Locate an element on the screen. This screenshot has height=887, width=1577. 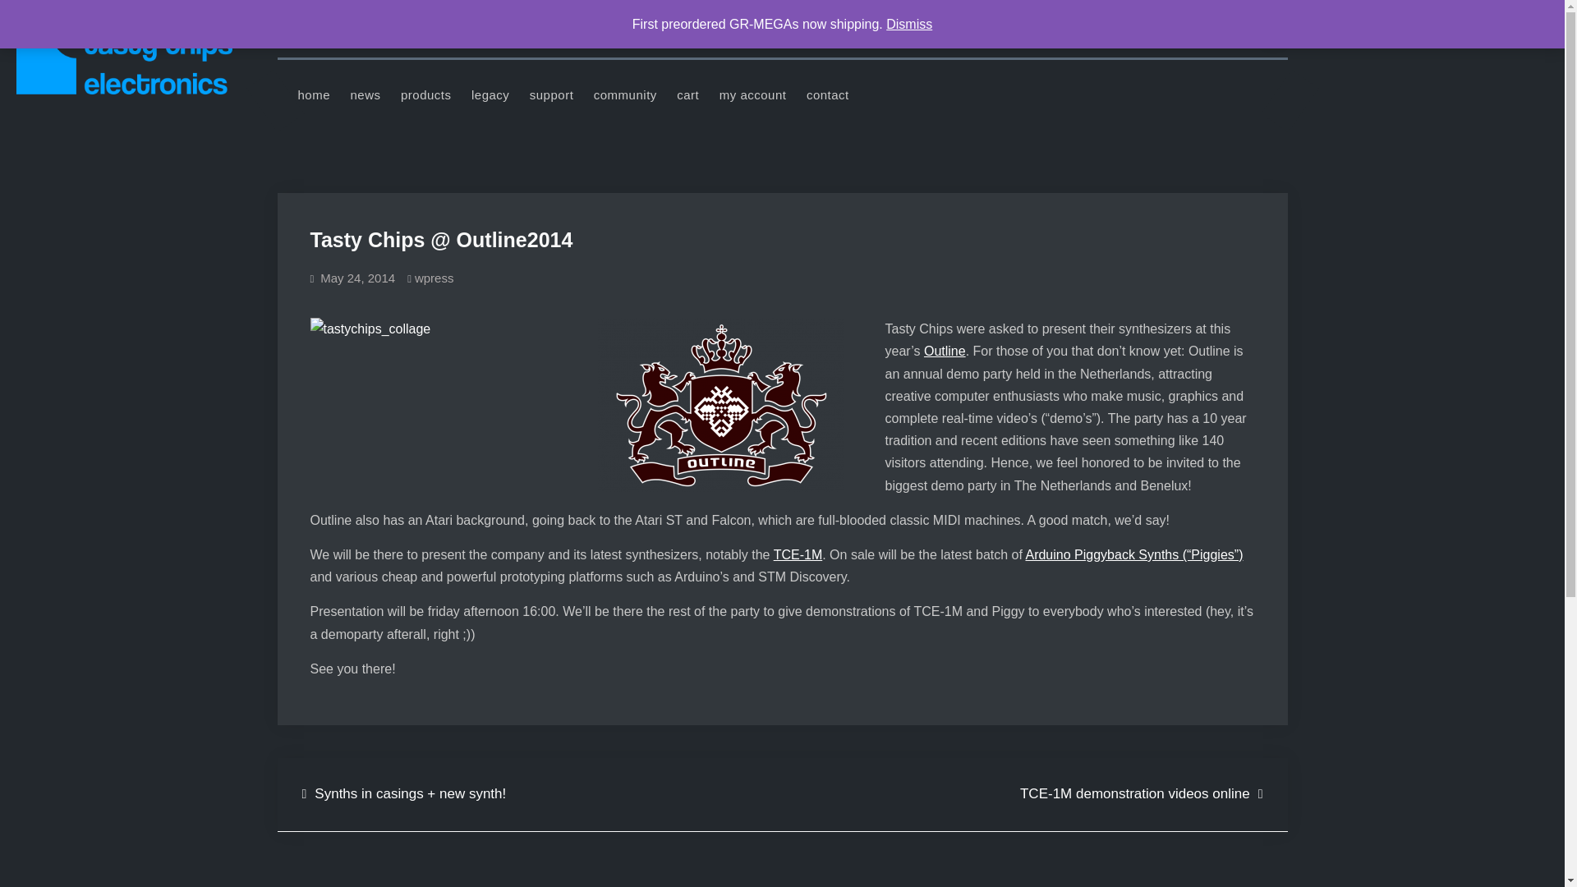
wpress is located at coordinates (434, 278).